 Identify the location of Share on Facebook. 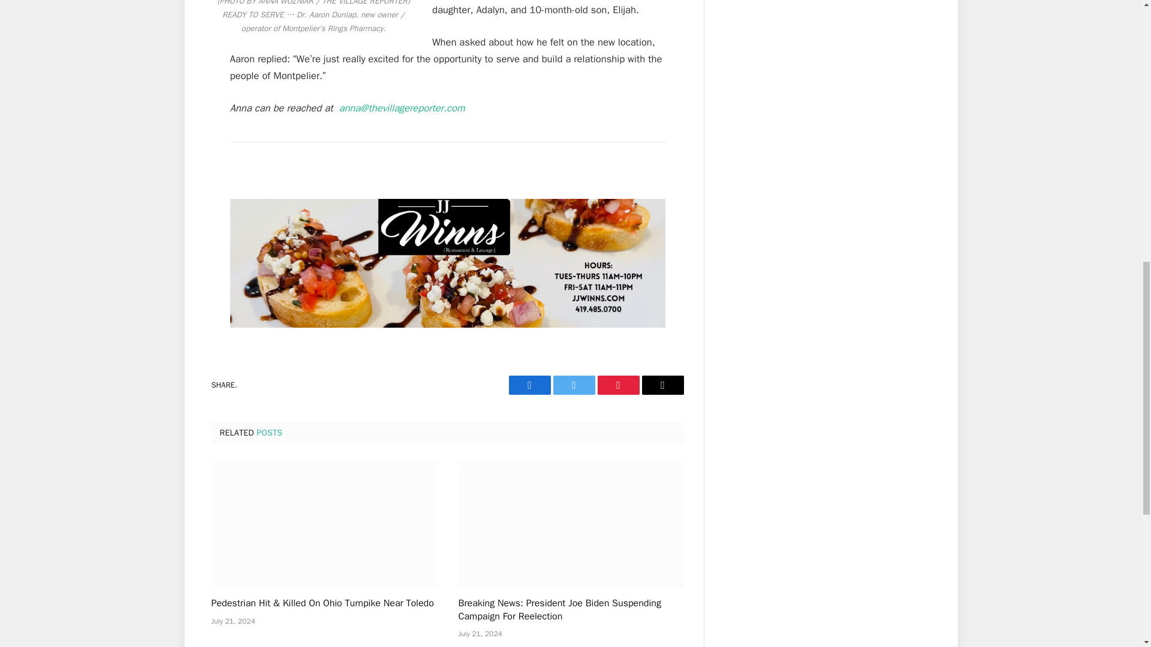
(529, 385).